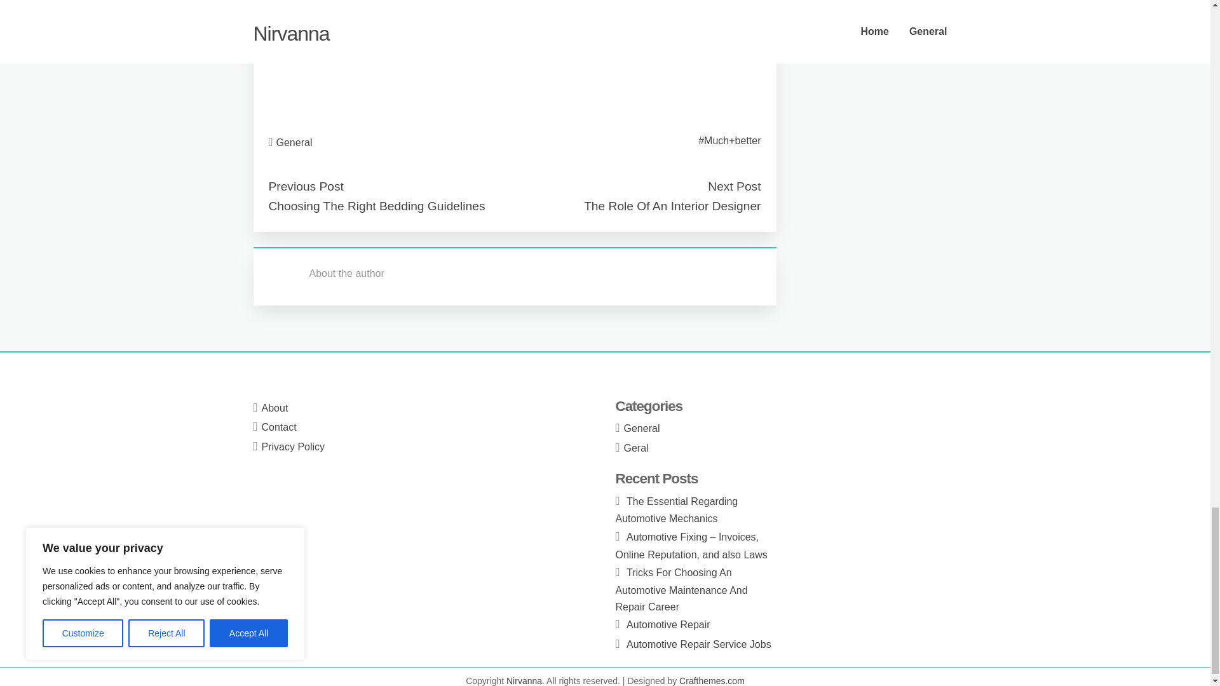  I want to click on General, so click(294, 142).